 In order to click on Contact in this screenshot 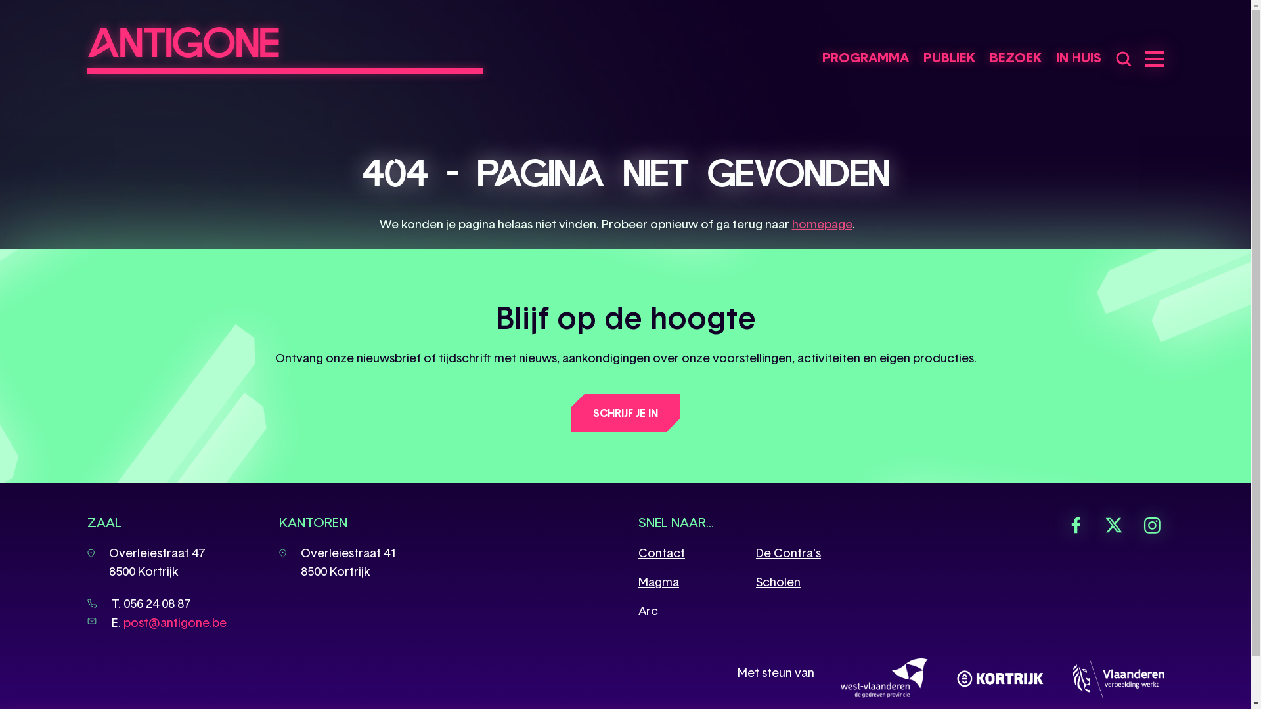, I will do `click(662, 553)`.